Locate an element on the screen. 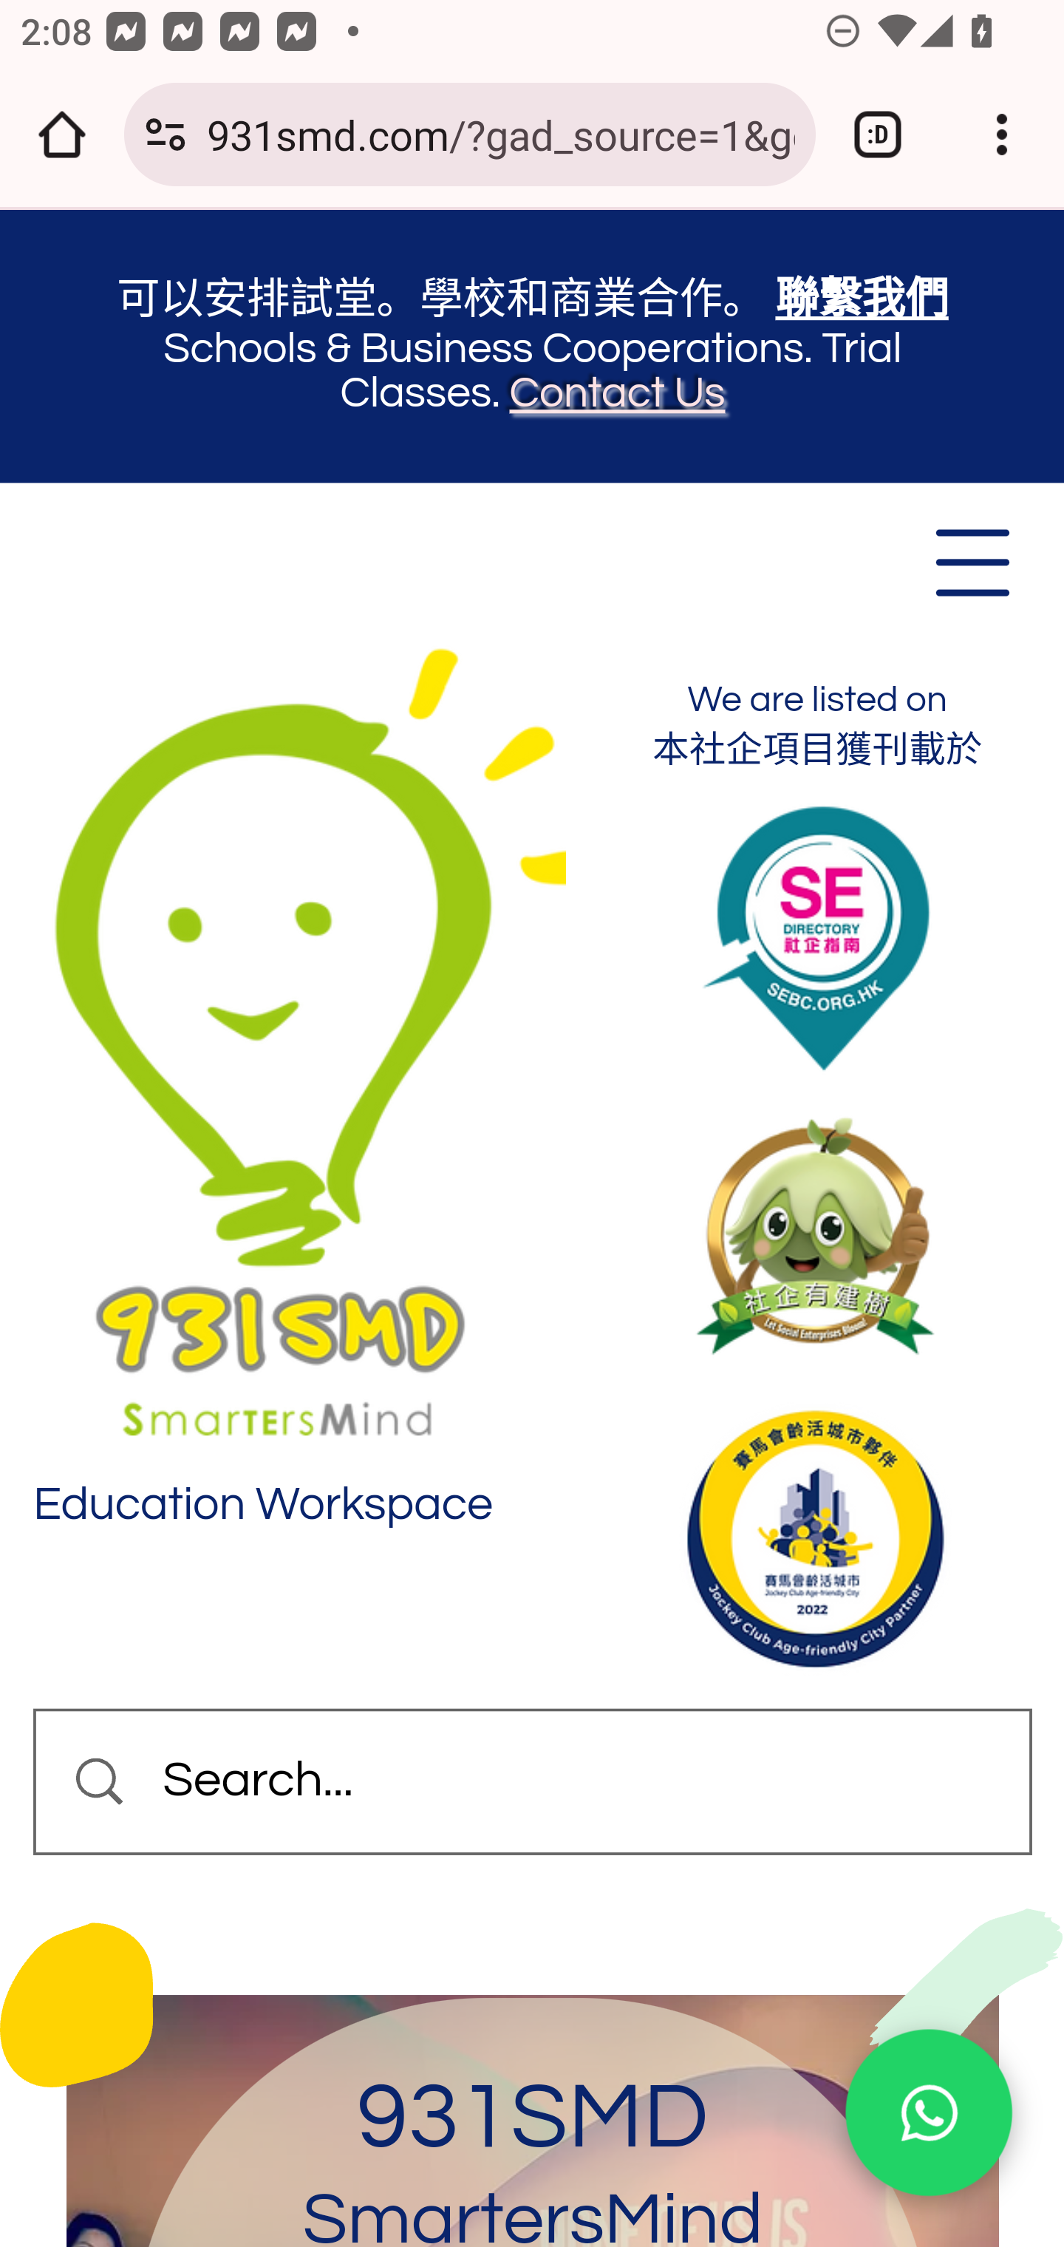 The width and height of the screenshot is (1064, 2247). 聯繫我們 is located at coordinates (862, 299).